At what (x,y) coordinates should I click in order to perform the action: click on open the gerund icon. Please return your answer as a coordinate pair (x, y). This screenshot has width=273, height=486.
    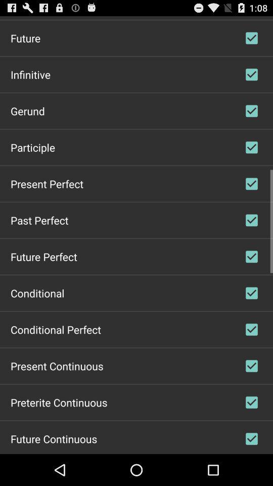
    Looking at the image, I should click on (27, 110).